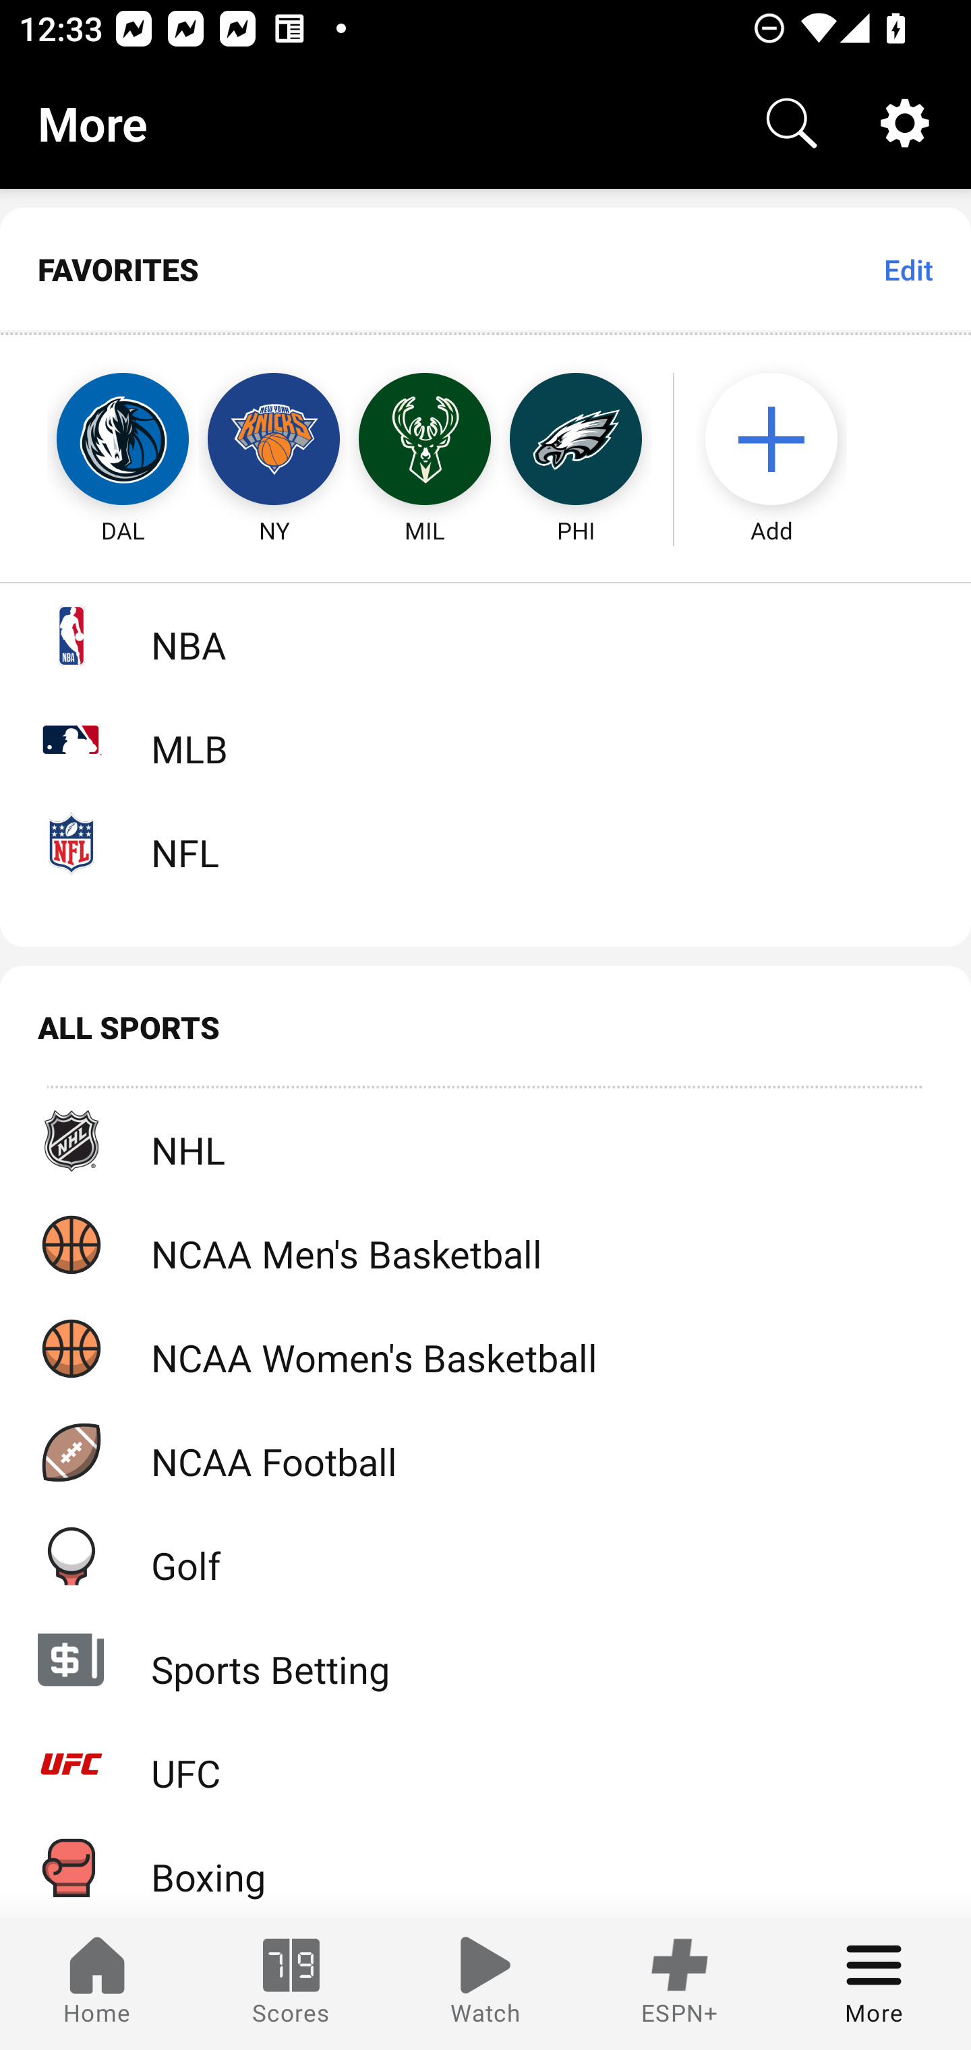  Describe the element at coordinates (291, 1984) in the screenshot. I see `Scores` at that location.